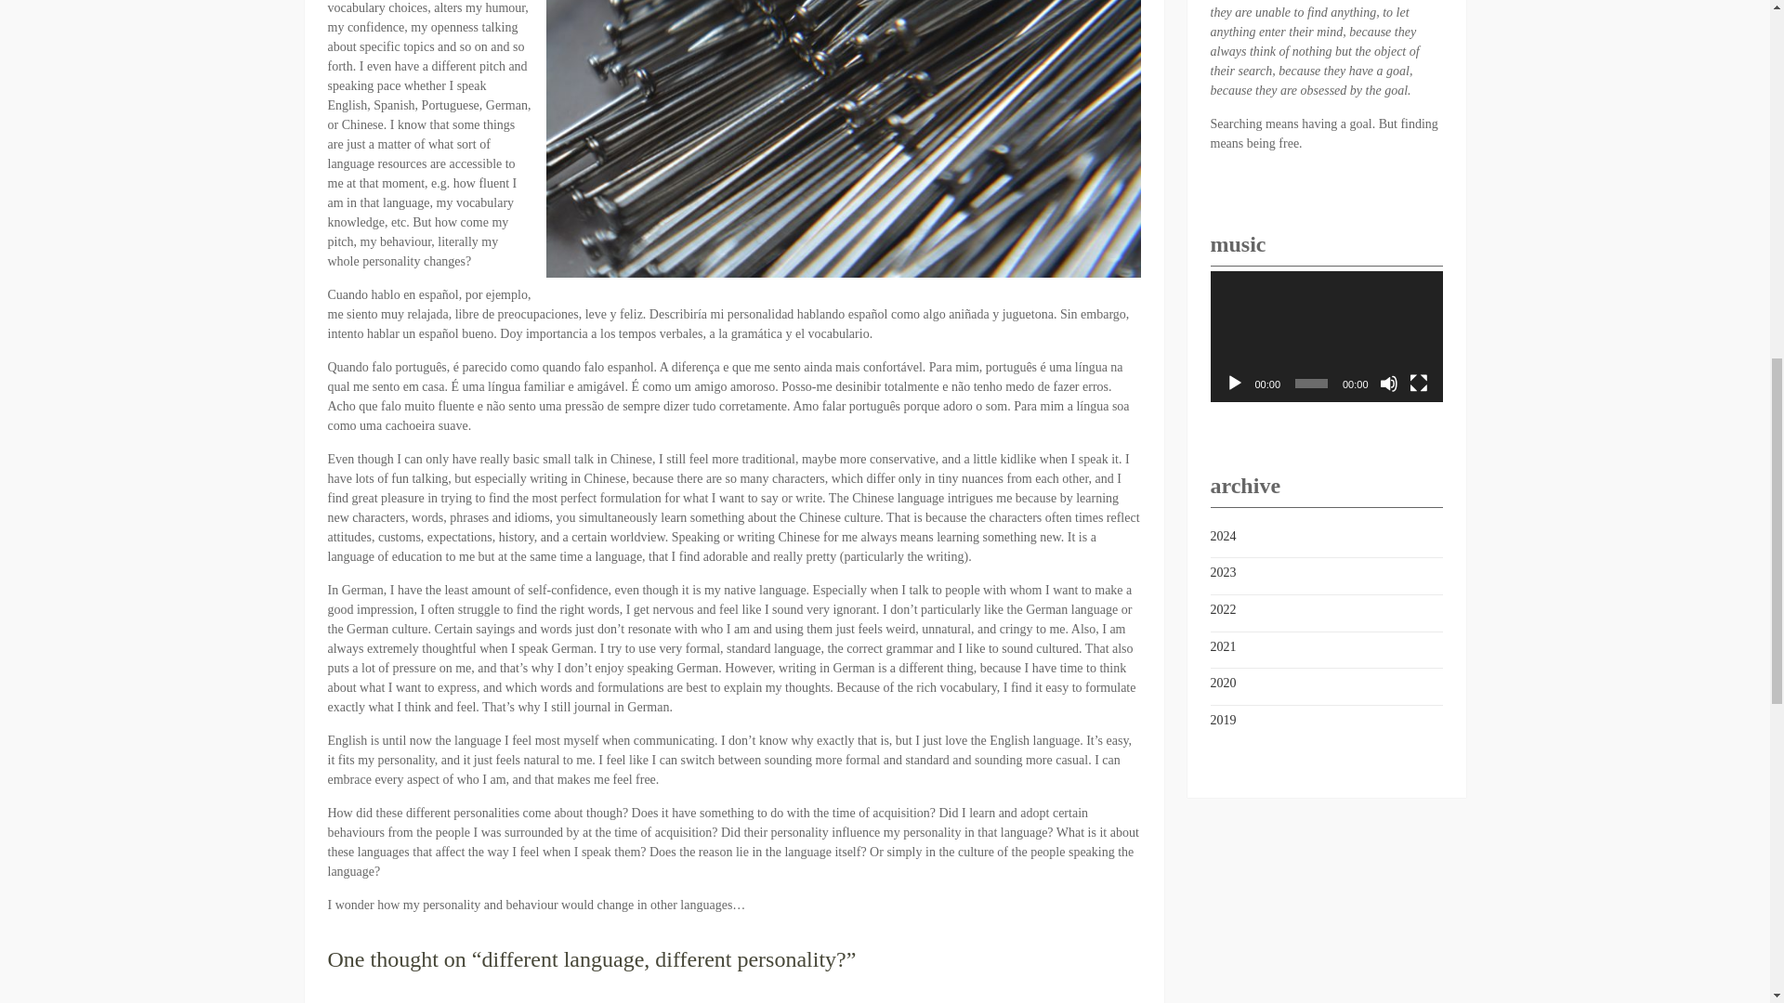 This screenshot has height=1003, width=1784. What do you see at coordinates (1223, 683) in the screenshot?
I see `2020` at bounding box center [1223, 683].